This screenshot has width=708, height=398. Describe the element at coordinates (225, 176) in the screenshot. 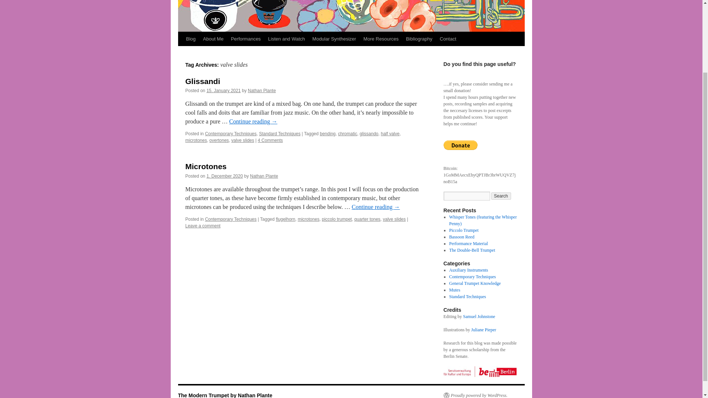

I see `1. December 2020` at that location.